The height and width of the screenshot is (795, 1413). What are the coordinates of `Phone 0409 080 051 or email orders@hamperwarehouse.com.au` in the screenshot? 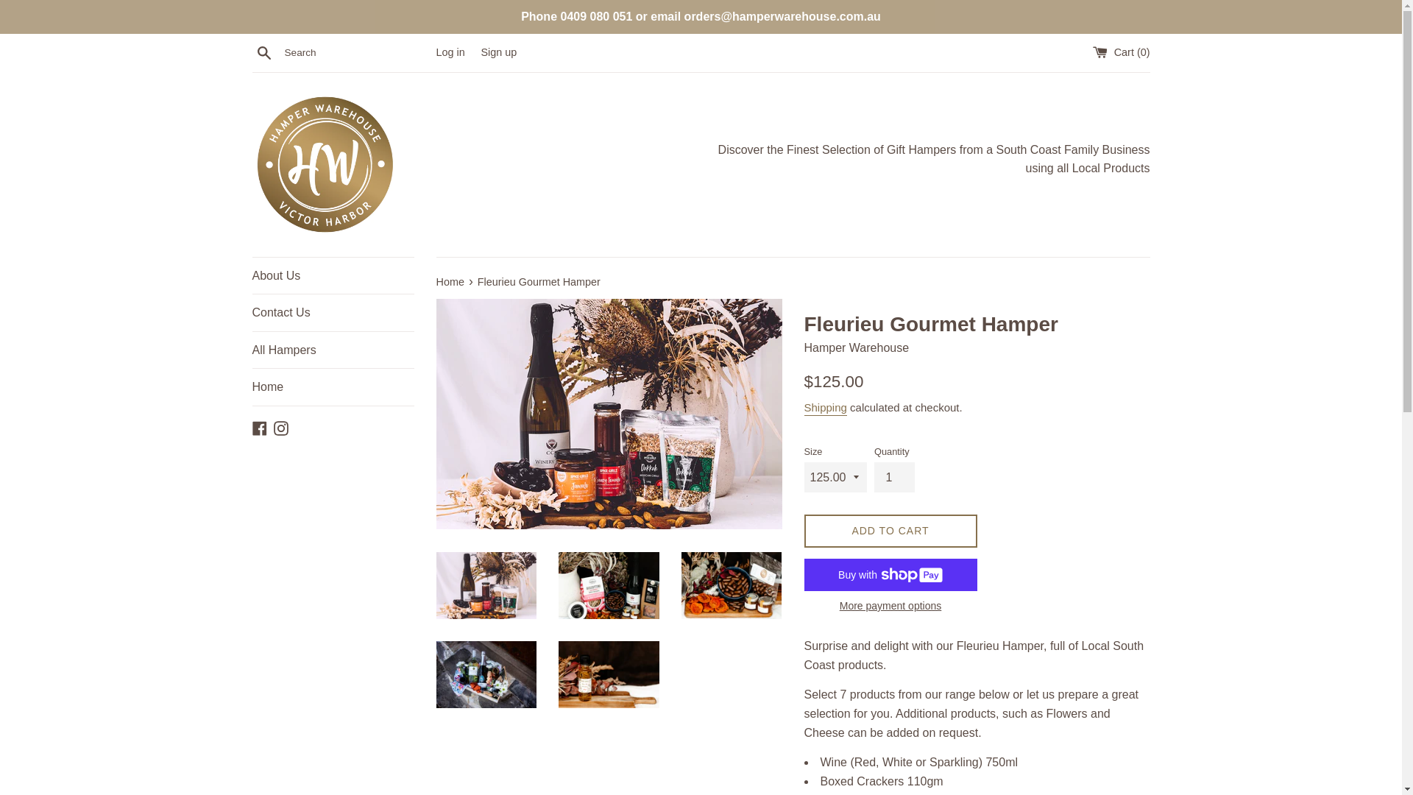 It's located at (701, 17).